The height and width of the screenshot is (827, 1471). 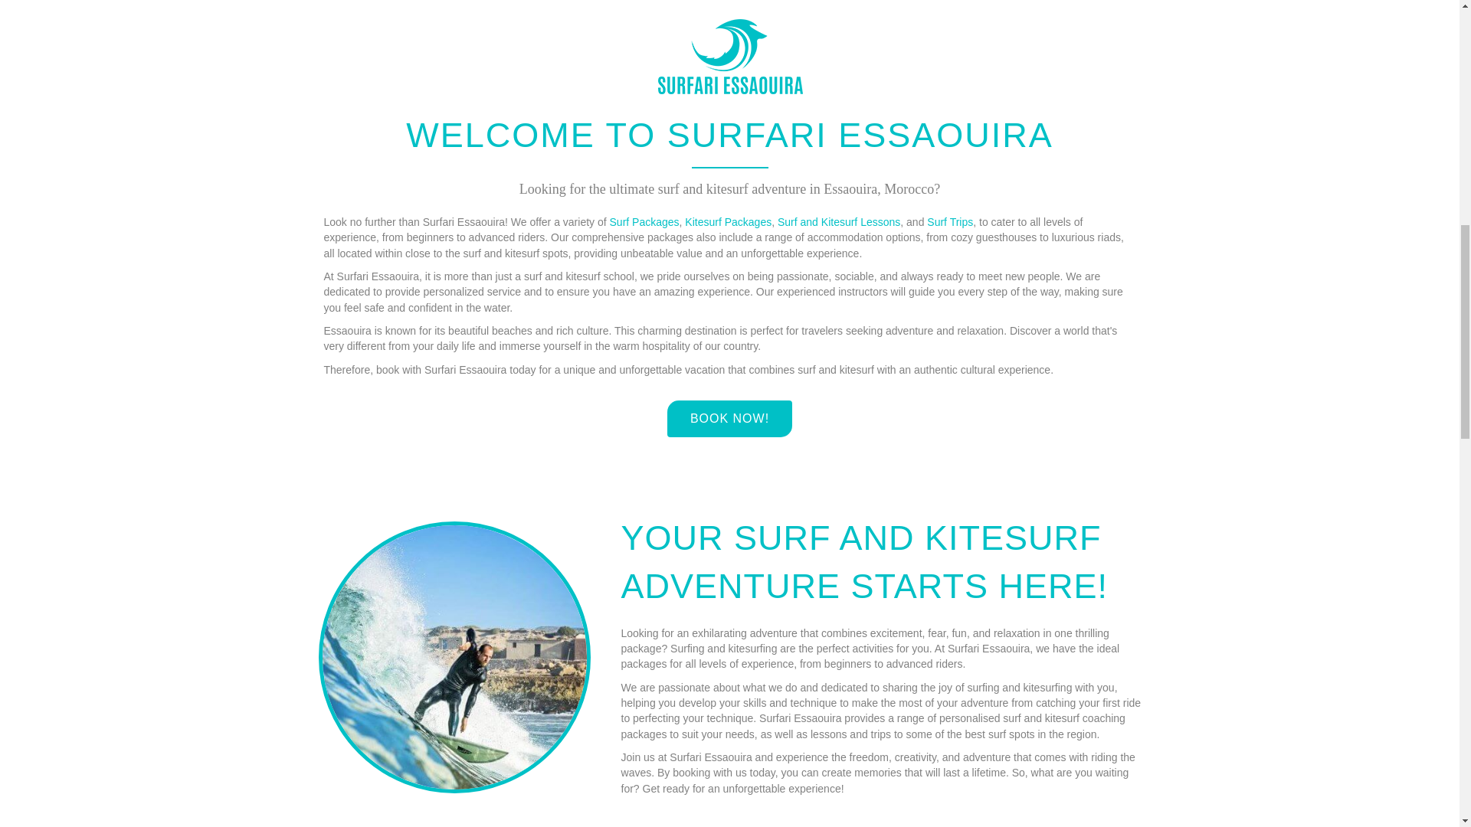 What do you see at coordinates (455, 657) in the screenshot?
I see `Surfari Essaouira Morocco` at bounding box center [455, 657].